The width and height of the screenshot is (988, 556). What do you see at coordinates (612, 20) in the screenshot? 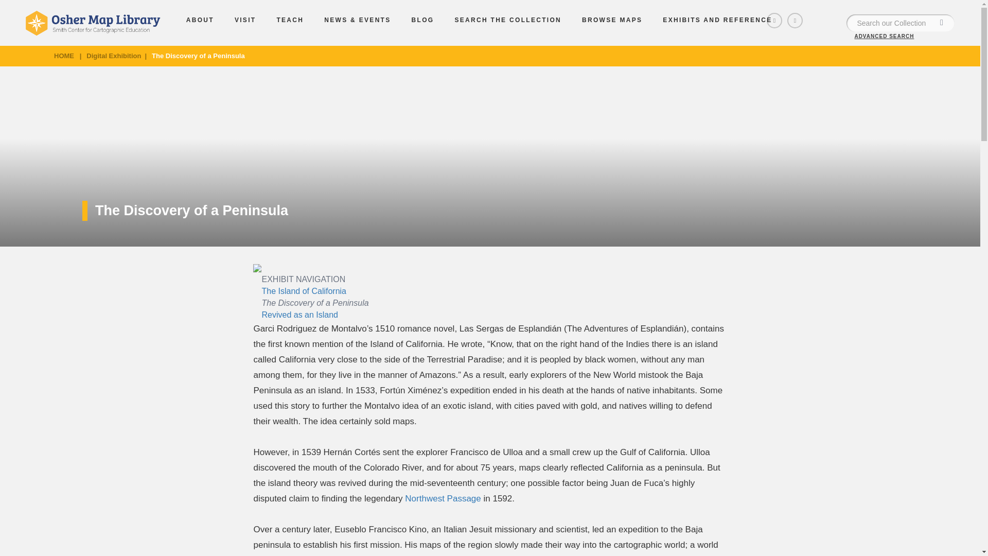
I see `BROWSE MAPS` at bounding box center [612, 20].